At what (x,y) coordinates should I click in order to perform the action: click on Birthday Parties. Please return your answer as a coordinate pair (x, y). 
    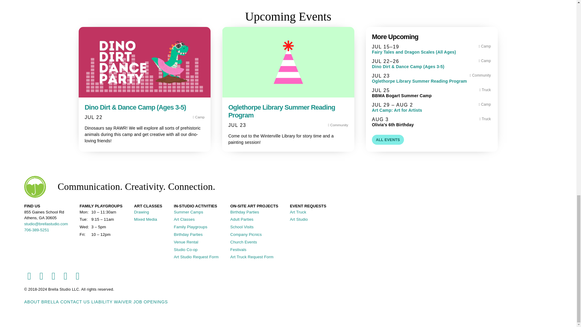
    Looking at the image, I should click on (188, 234).